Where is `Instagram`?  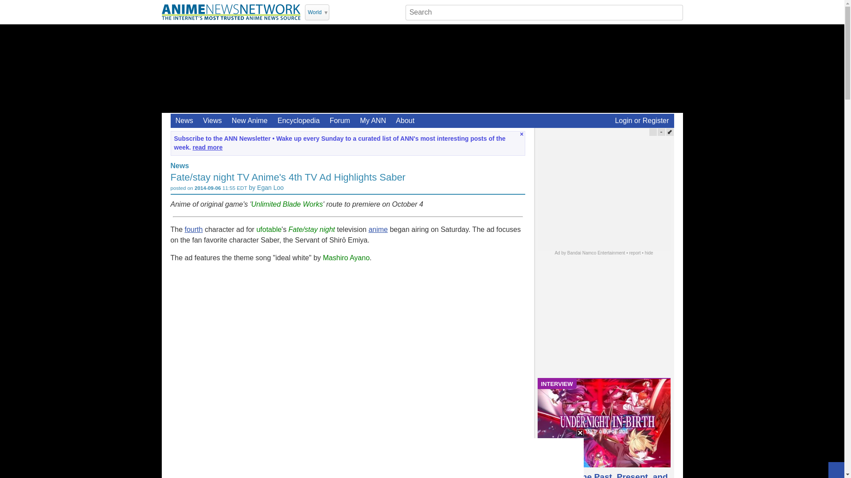 Instagram is located at coordinates (372, 12).